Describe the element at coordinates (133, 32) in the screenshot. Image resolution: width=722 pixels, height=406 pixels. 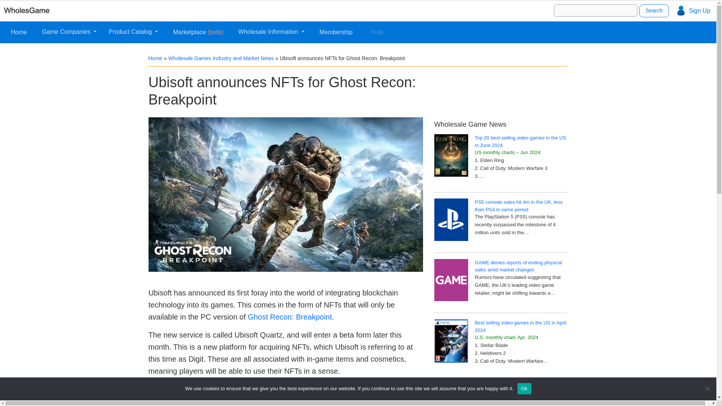
I see `Product Catalog` at that location.